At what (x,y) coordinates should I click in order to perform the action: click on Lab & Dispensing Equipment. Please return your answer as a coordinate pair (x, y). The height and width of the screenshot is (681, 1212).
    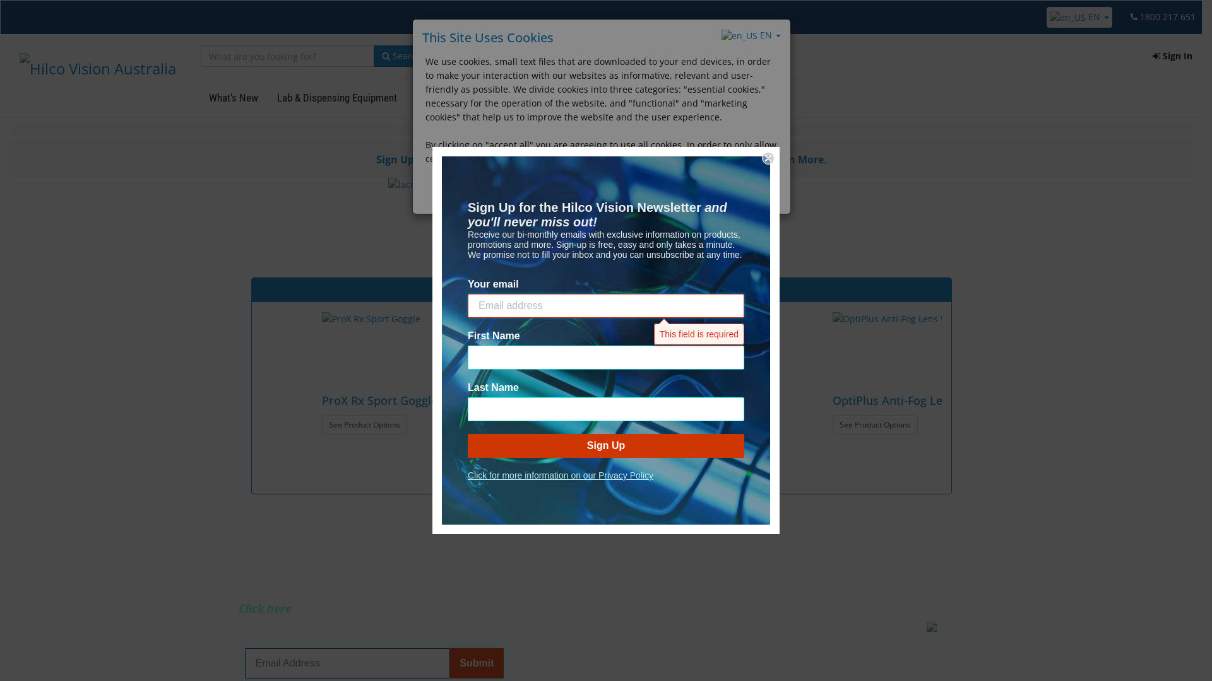
    Looking at the image, I should click on (337, 98).